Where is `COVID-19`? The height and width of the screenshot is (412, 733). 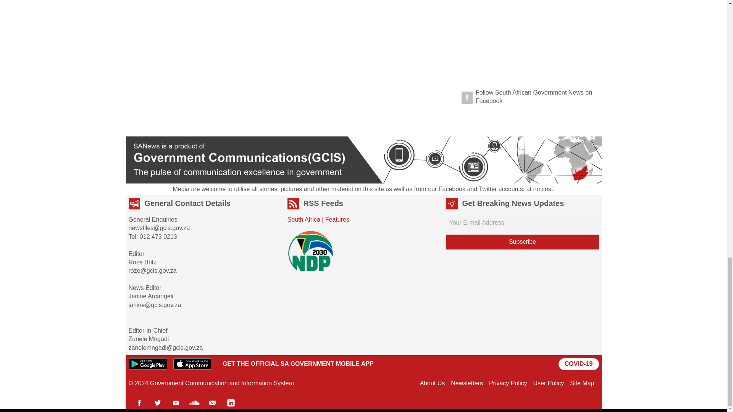 COVID-19 is located at coordinates (579, 364).